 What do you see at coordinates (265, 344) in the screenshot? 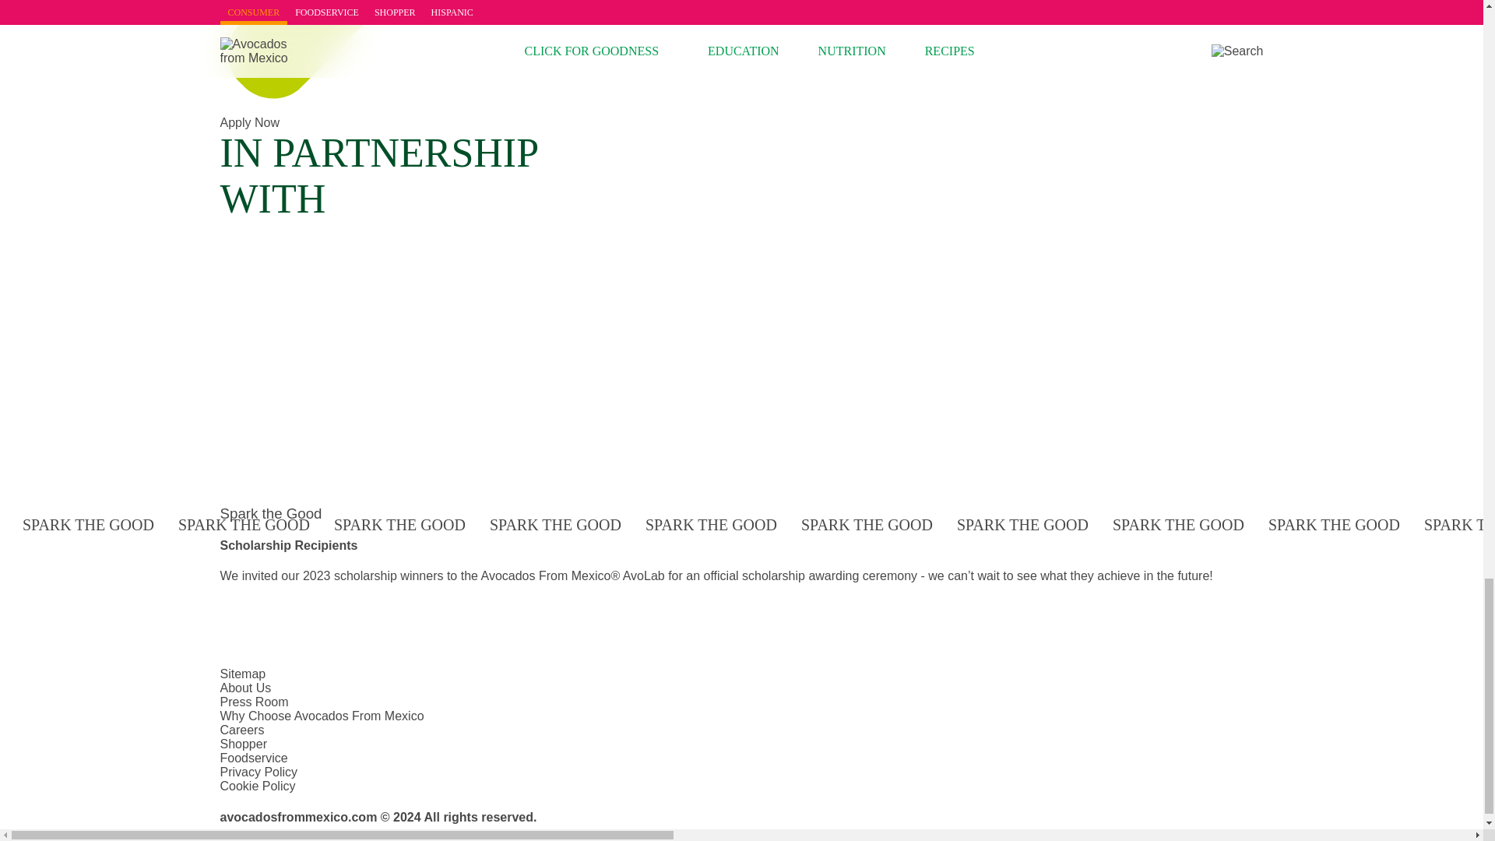
I see `Partner site` at bounding box center [265, 344].